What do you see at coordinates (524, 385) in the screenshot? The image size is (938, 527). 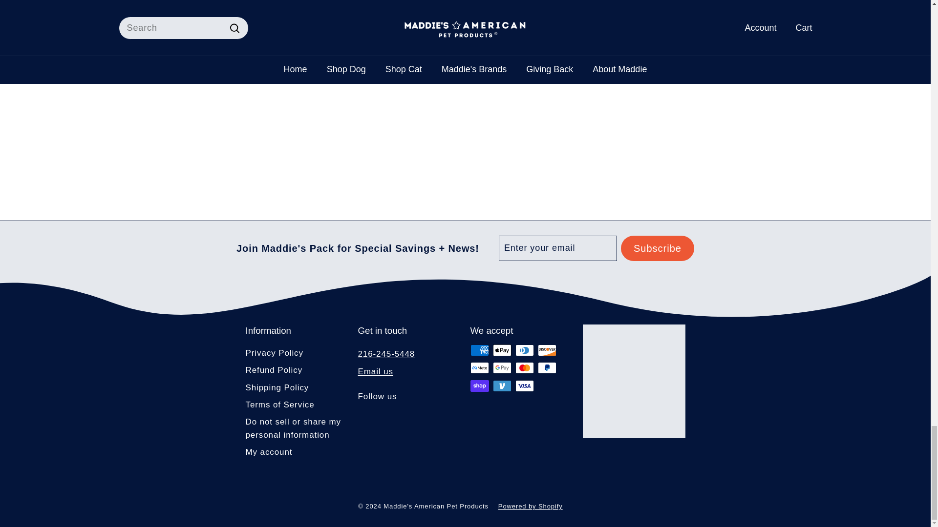 I see `Visa` at bounding box center [524, 385].